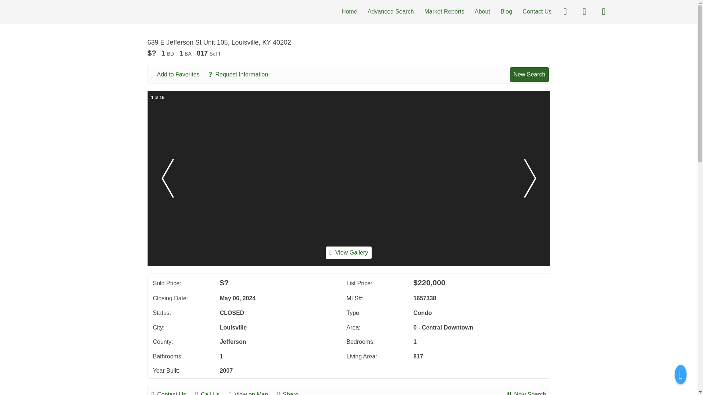 The height and width of the screenshot is (395, 703). Describe the element at coordinates (242, 75) in the screenshot. I see `Request Information` at that location.